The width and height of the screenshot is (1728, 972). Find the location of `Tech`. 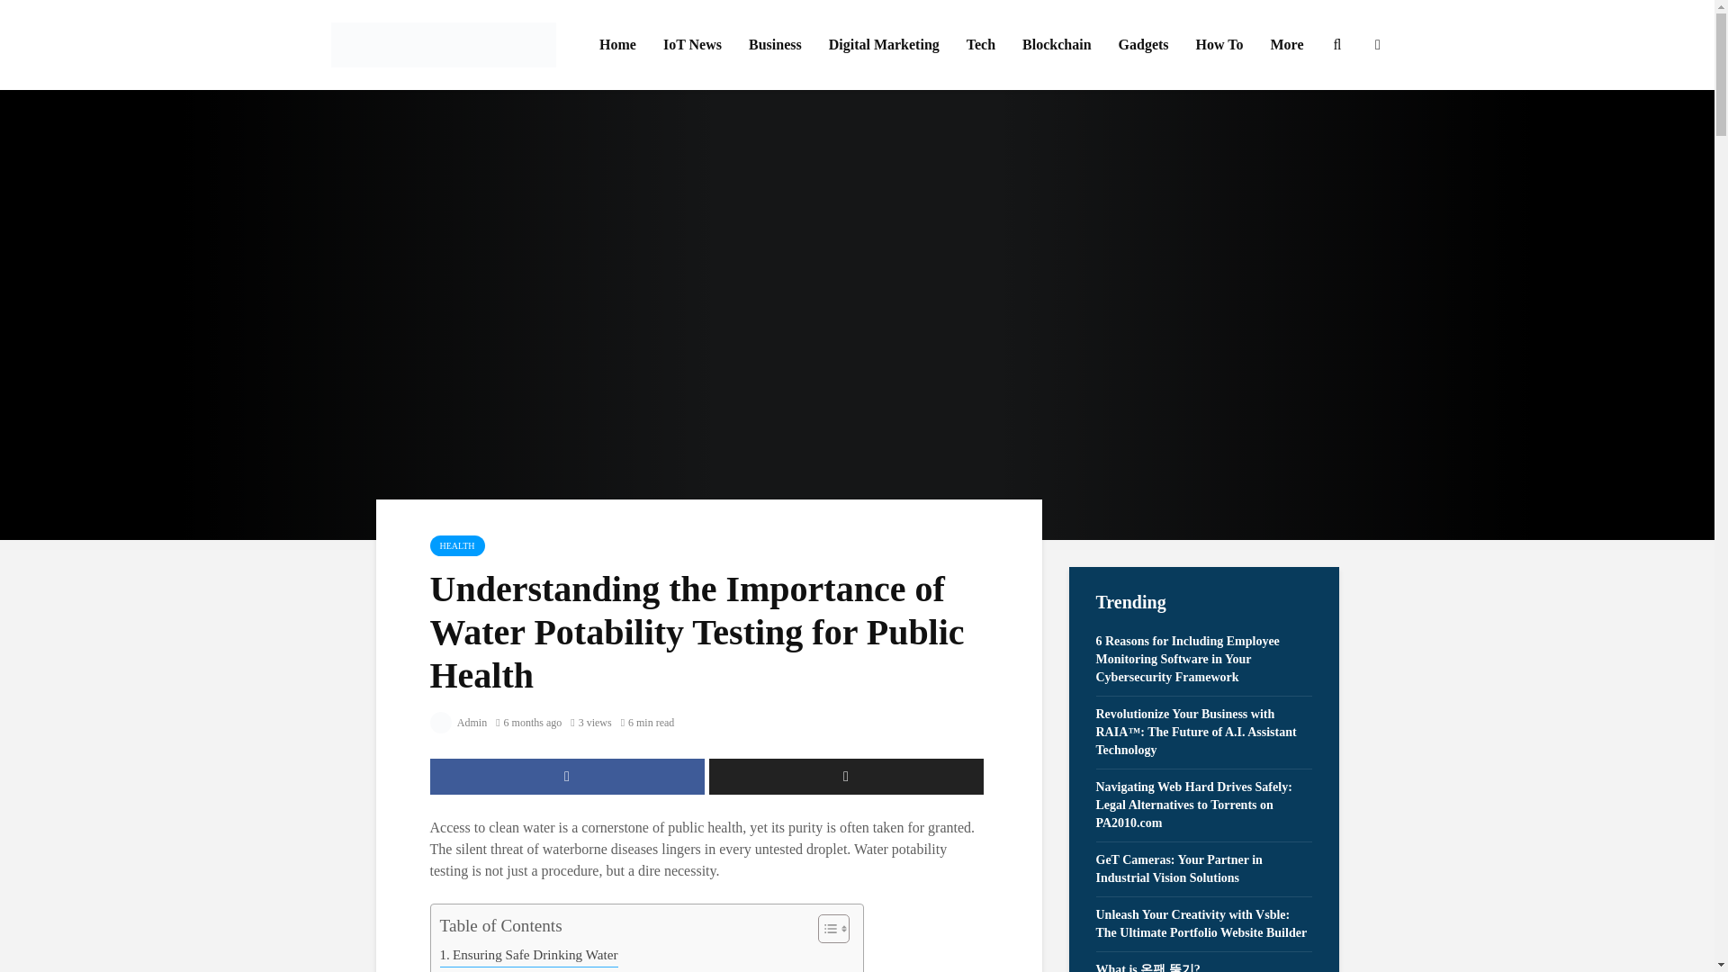

Tech is located at coordinates (981, 45).